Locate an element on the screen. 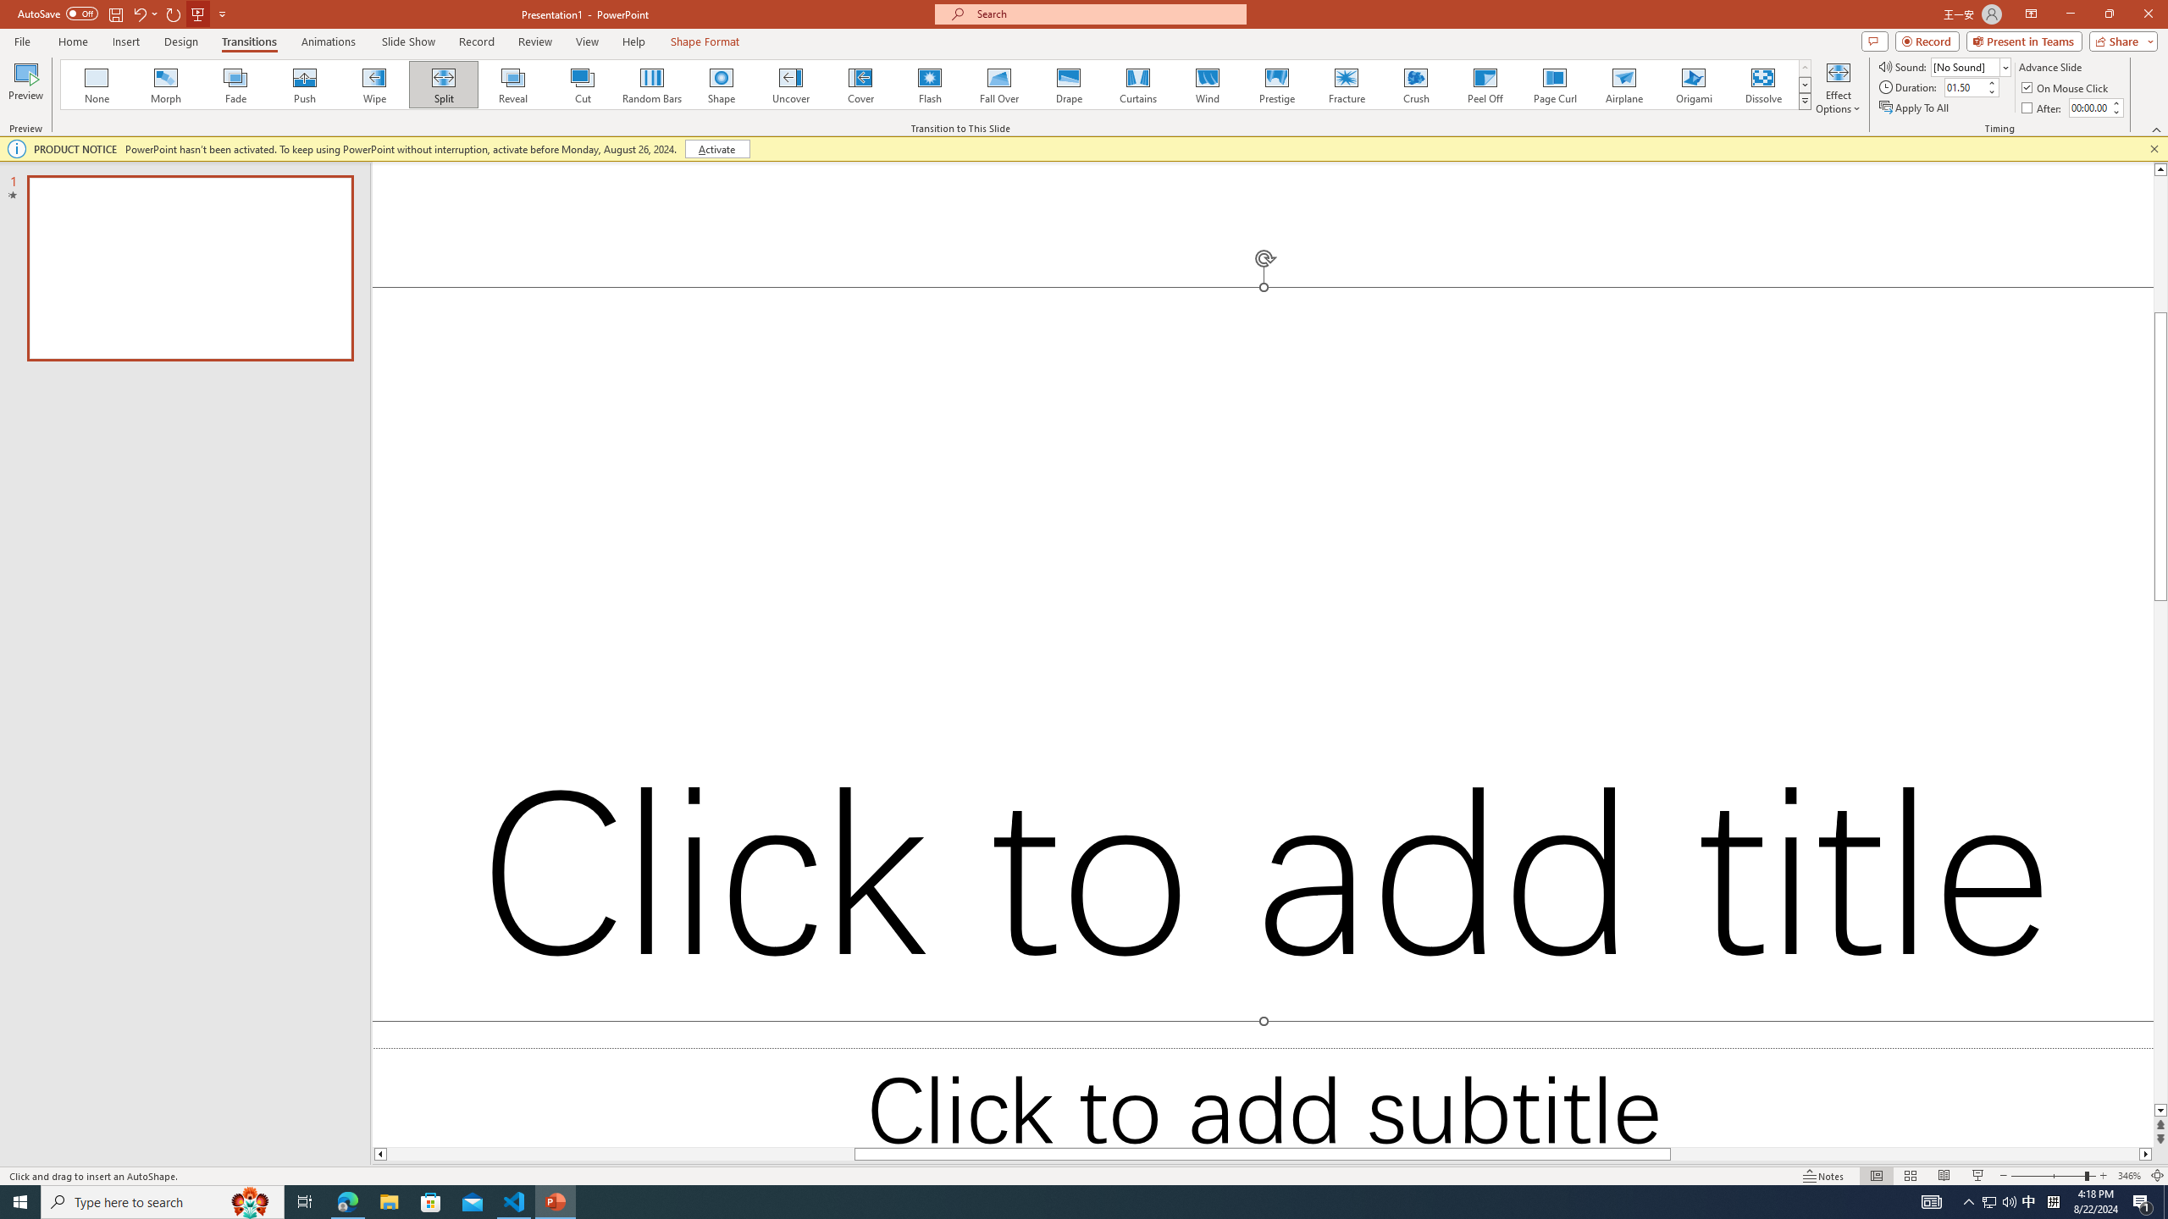 The width and height of the screenshot is (2168, 1219). Page 1 content is located at coordinates (946, 732).